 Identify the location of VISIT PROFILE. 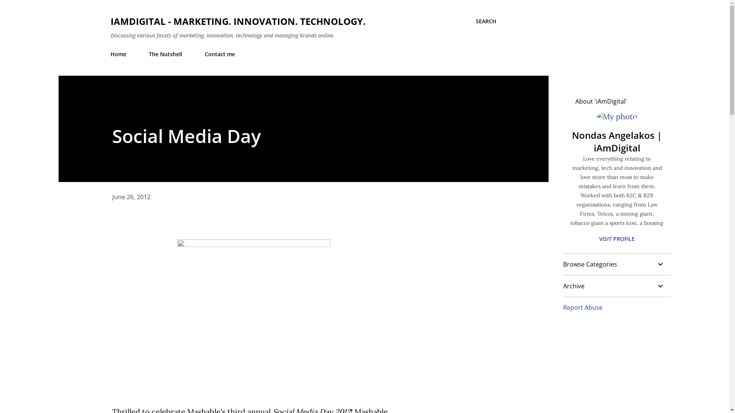
(617, 239).